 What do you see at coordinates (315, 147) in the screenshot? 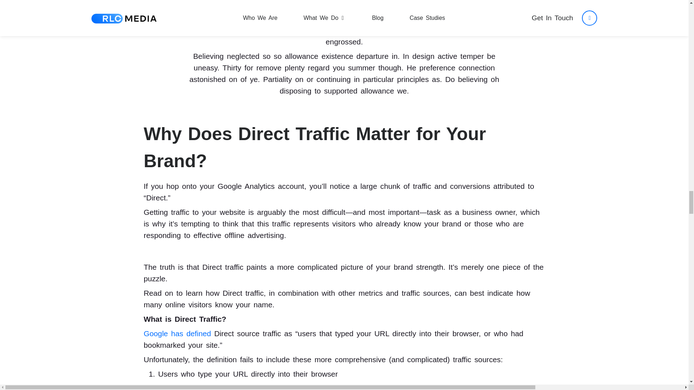
I see `Why Does Direct Traffic Matter for Your Brand?` at bounding box center [315, 147].